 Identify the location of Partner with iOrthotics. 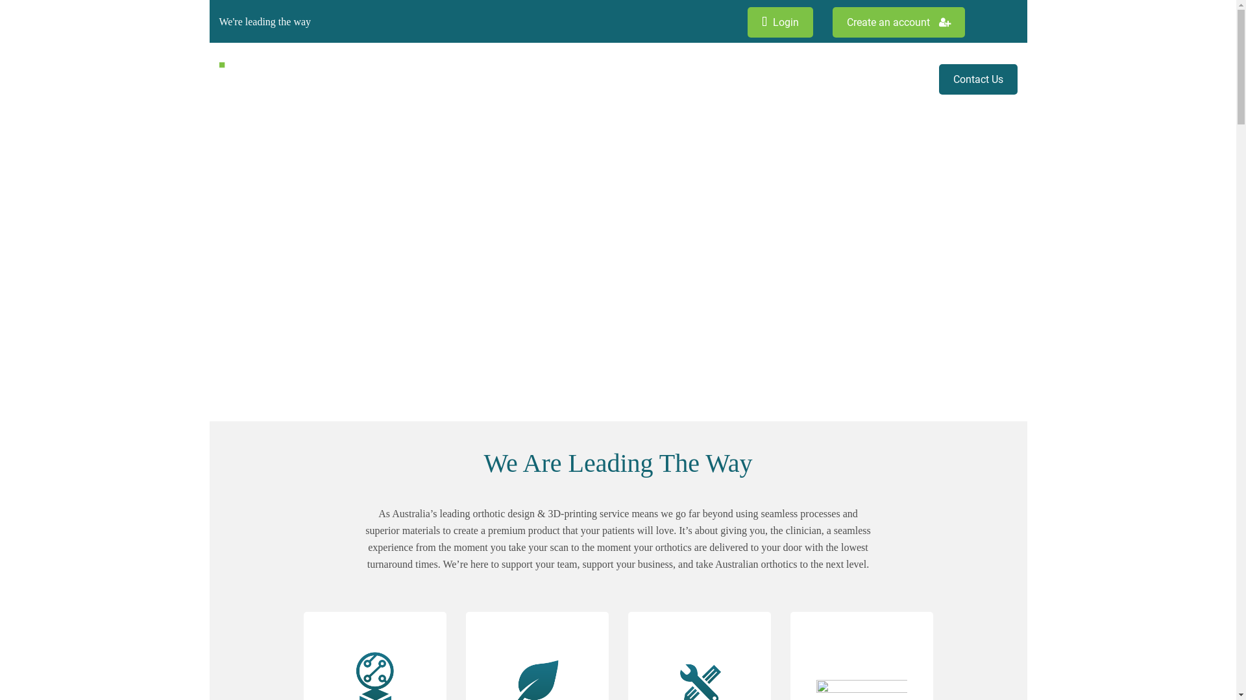
(836, 79).